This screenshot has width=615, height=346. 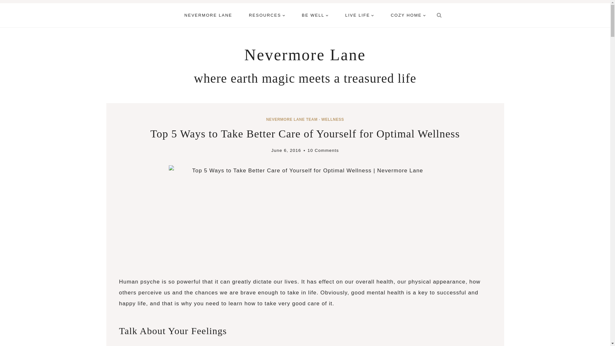 What do you see at coordinates (360, 15) in the screenshot?
I see `LIVE LIFE` at bounding box center [360, 15].